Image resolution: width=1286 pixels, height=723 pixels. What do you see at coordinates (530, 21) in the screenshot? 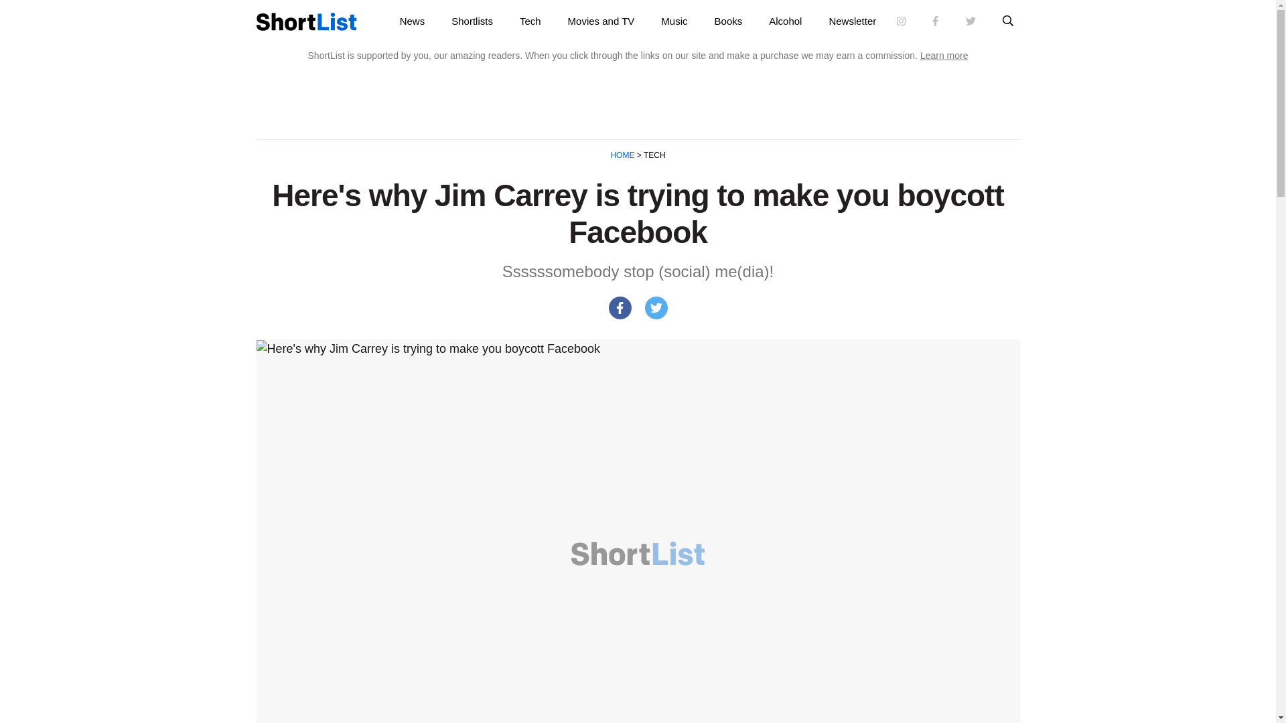
I see `Tech` at bounding box center [530, 21].